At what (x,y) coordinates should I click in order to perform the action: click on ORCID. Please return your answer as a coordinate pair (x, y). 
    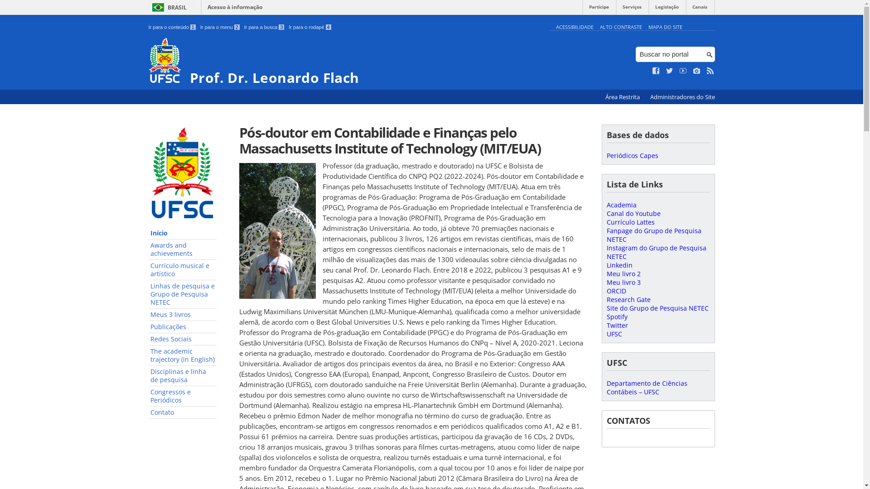
    Looking at the image, I should click on (616, 291).